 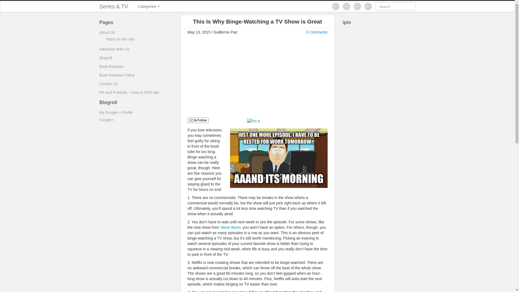 What do you see at coordinates (347, 6) in the screenshot?
I see `Find us on Facebook` at bounding box center [347, 6].